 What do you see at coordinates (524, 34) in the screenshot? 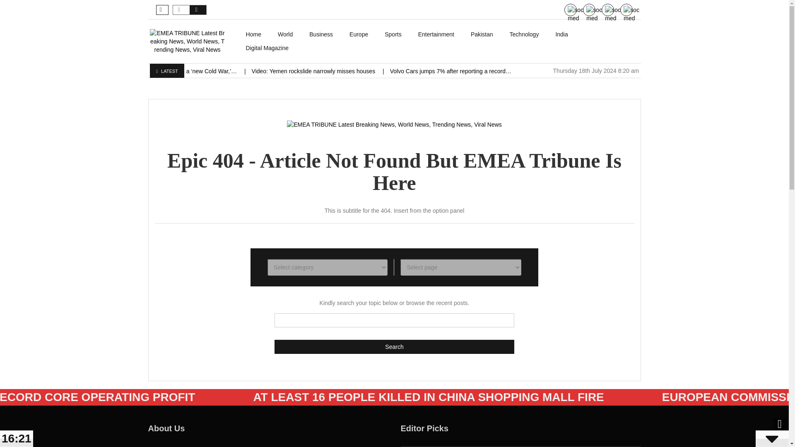
I see `Technology` at bounding box center [524, 34].